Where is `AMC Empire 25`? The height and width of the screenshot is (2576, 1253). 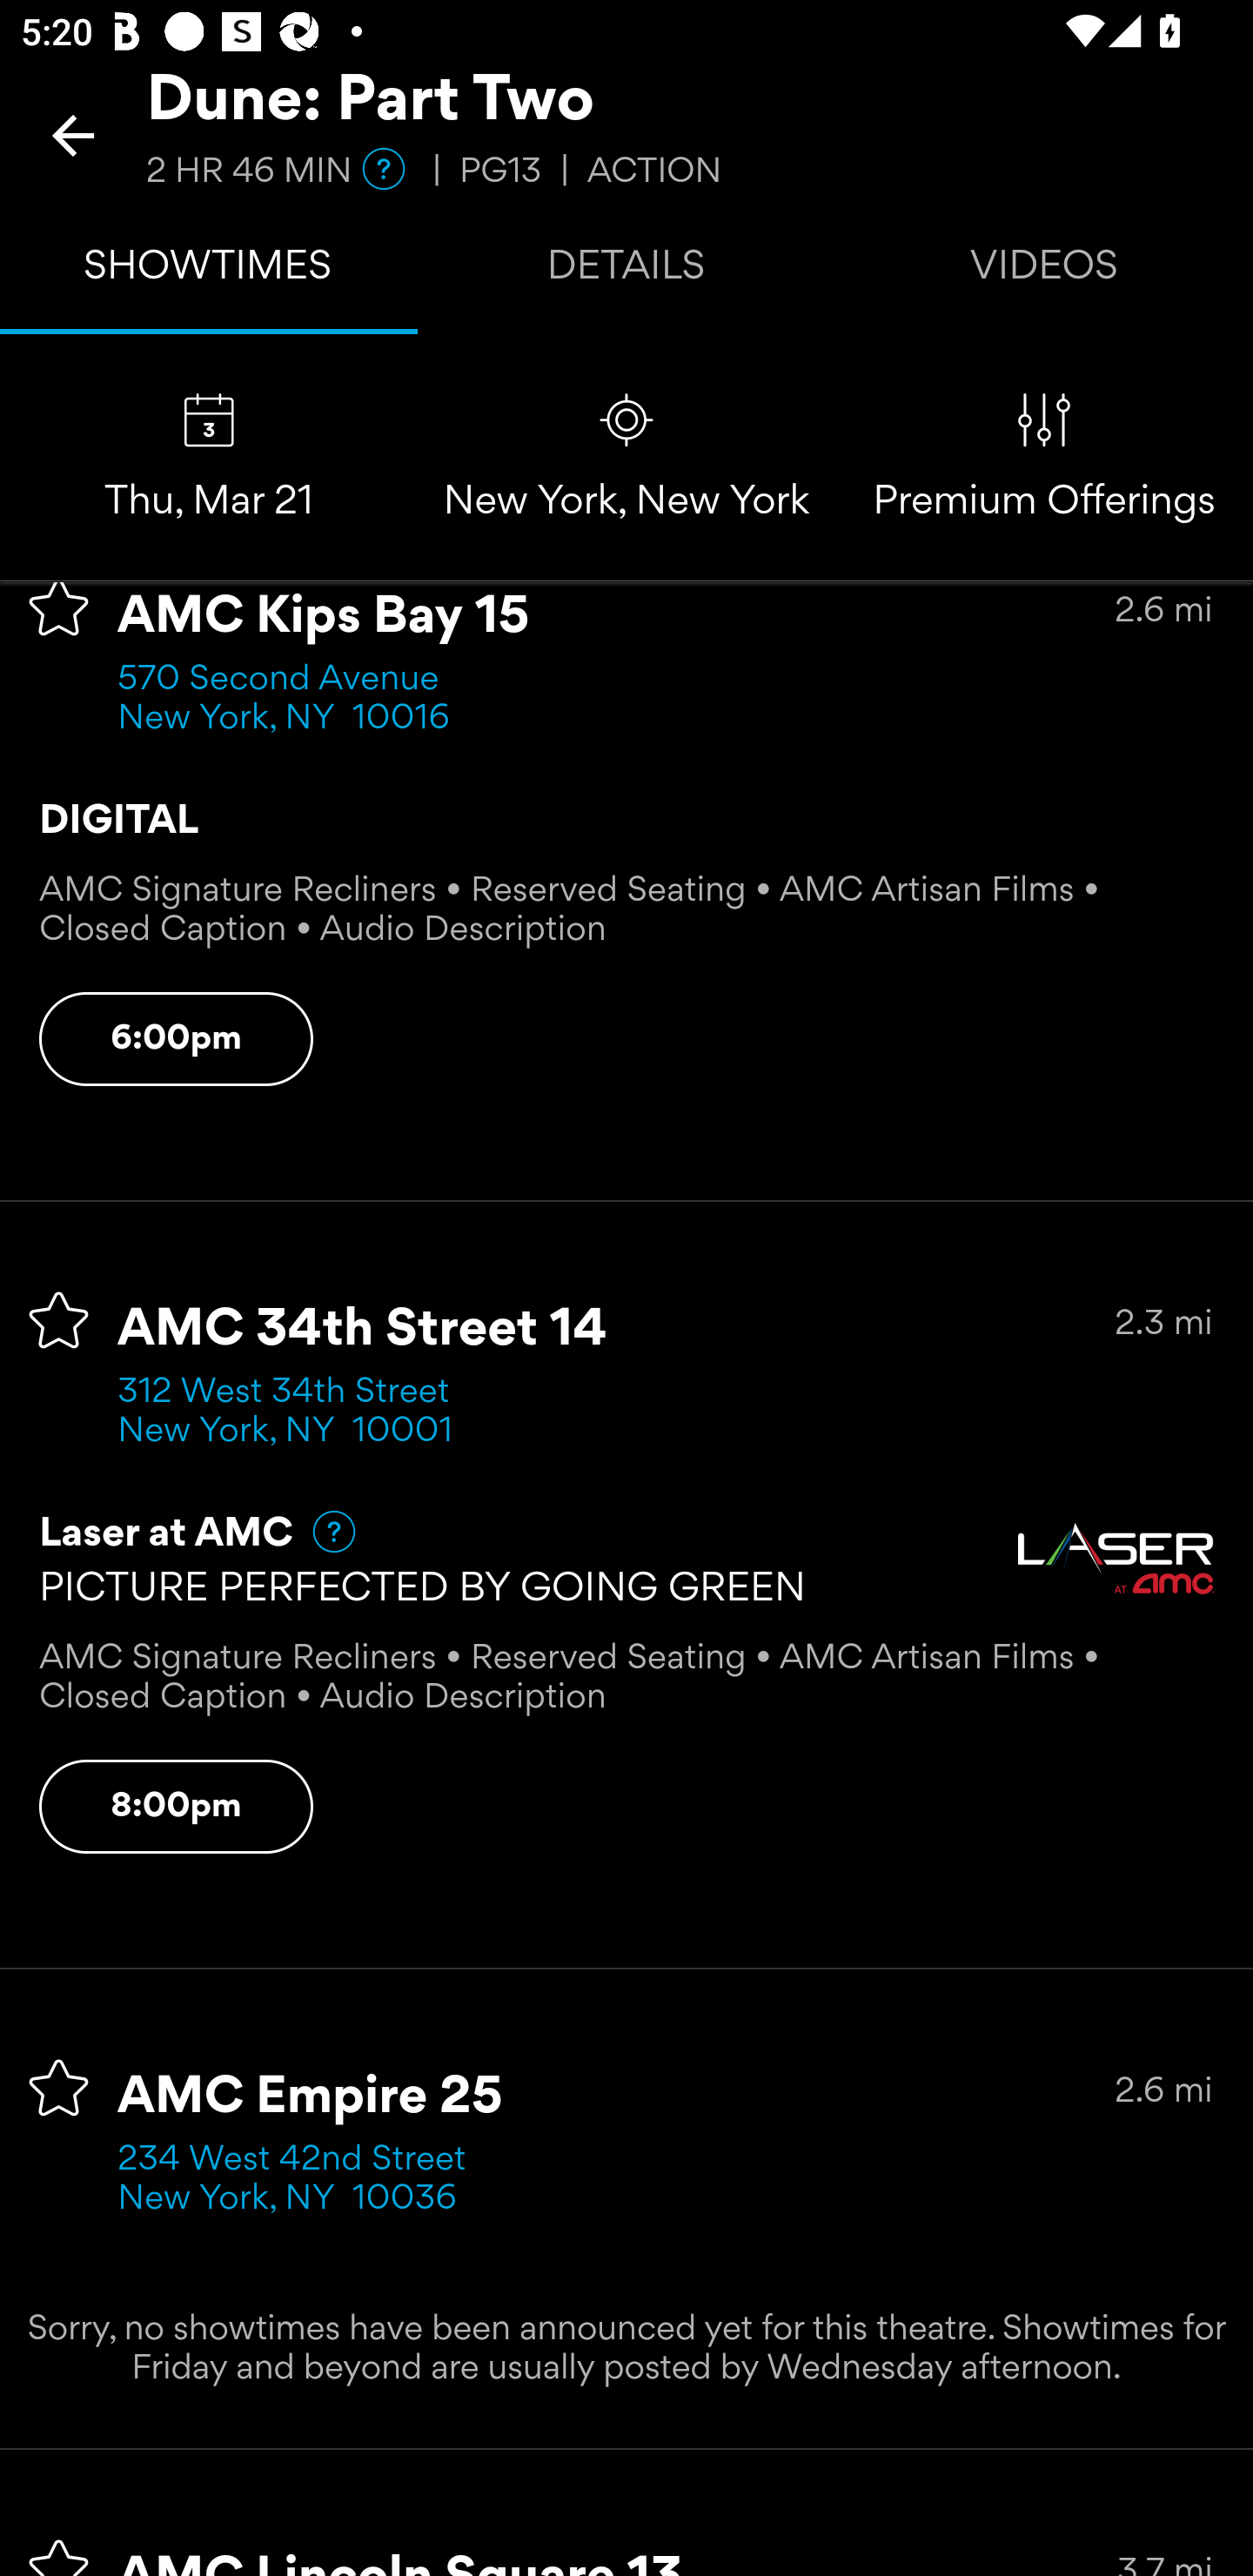
AMC Empire 25 is located at coordinates (310, 2097).